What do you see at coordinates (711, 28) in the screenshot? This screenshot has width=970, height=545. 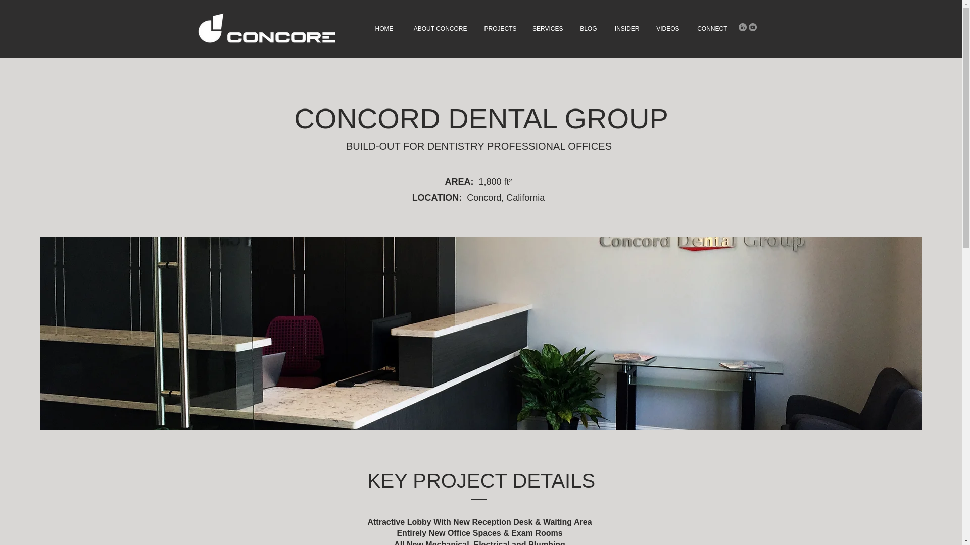 I see `CONNECT` at bounding box center [711, 28].